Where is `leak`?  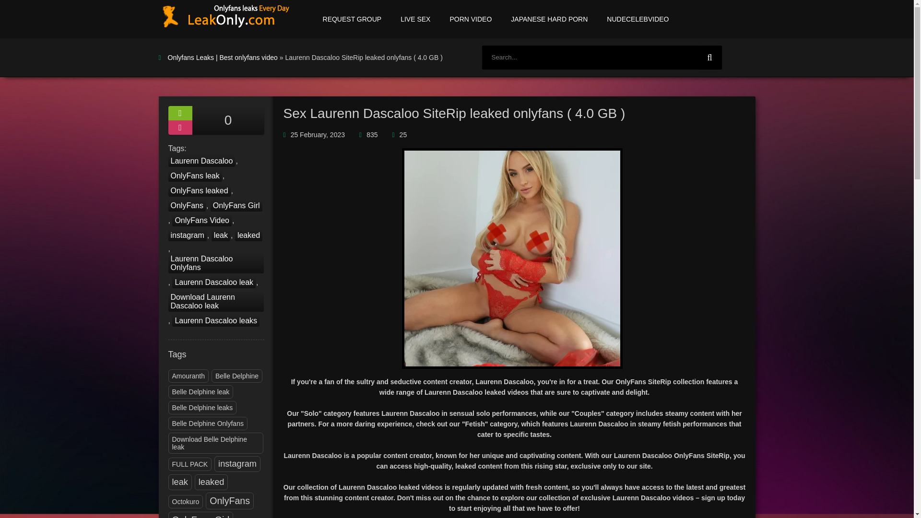 leak is located at coordinates (180, 482).